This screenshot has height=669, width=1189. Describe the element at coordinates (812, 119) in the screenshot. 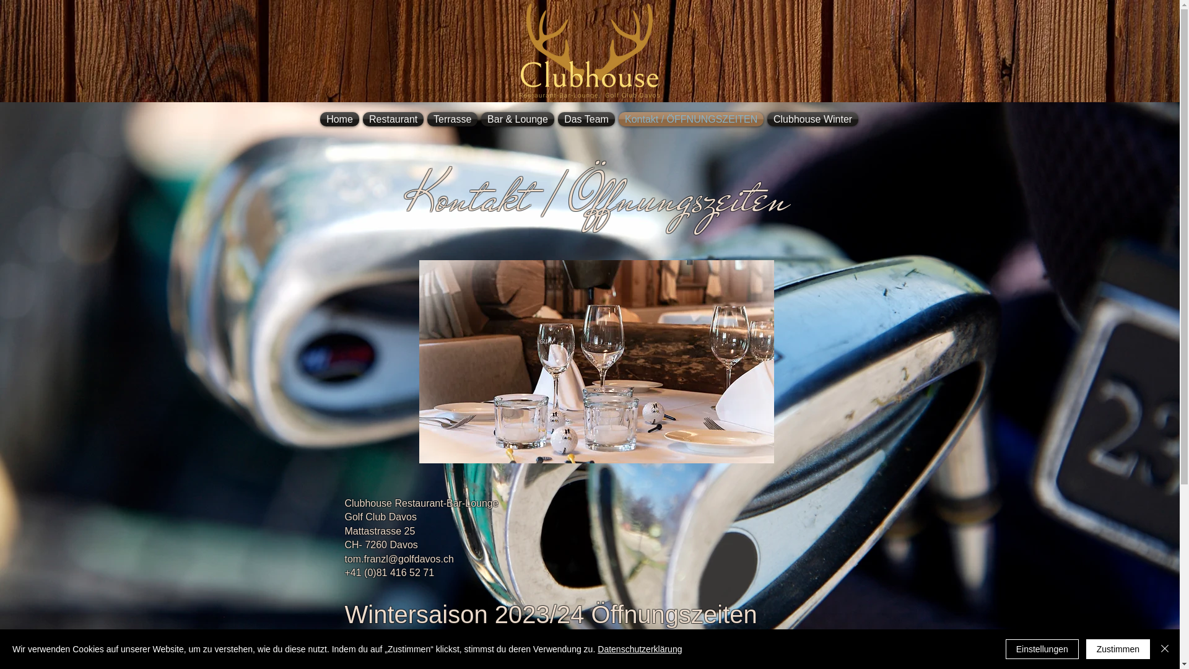

I see `Clubhouse Winter` at that location.